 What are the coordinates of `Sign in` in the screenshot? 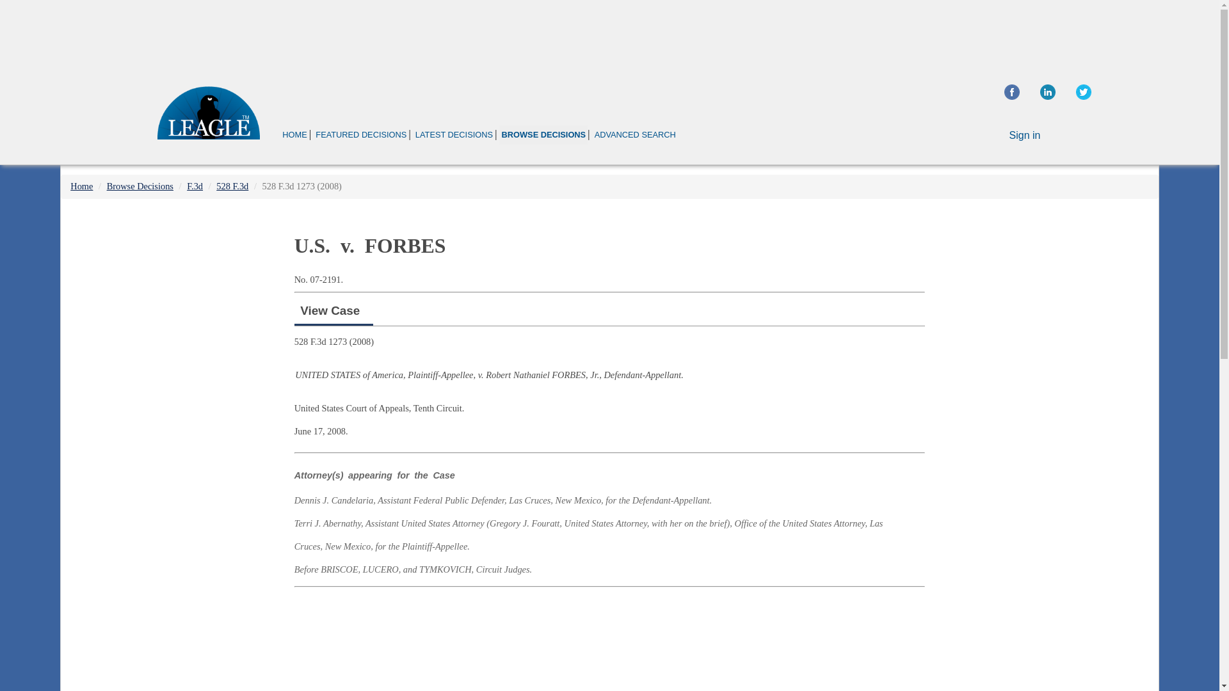 It's located at (1025, 136).